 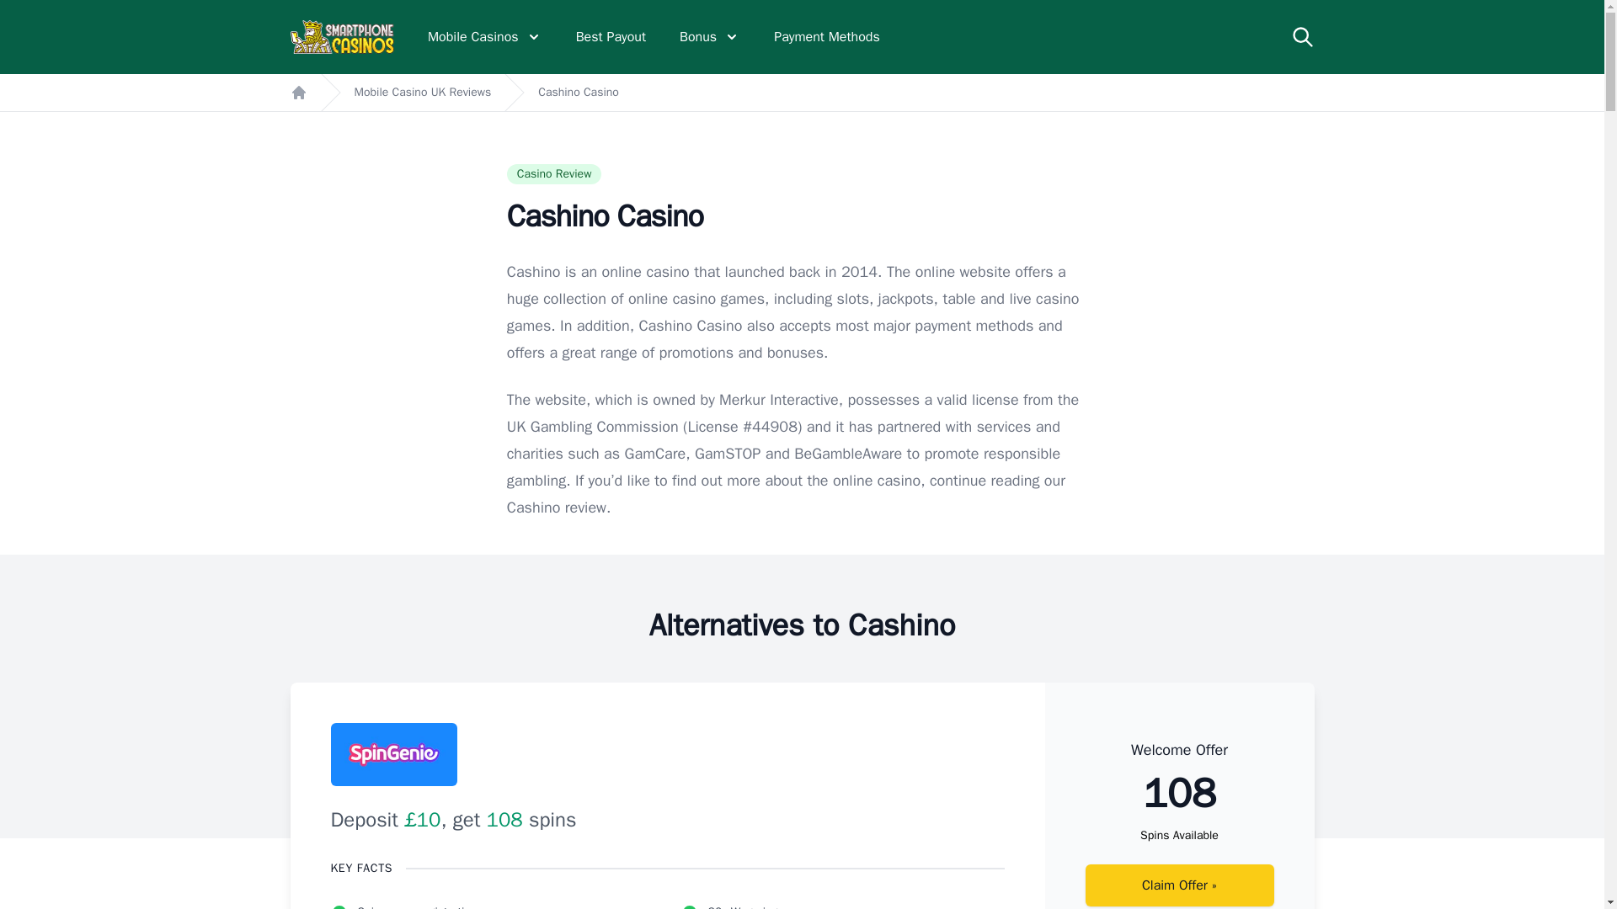 What do you see at coordinates (298, 93) in the screenshot?
I see `Home` at bounding box center [298, 93].